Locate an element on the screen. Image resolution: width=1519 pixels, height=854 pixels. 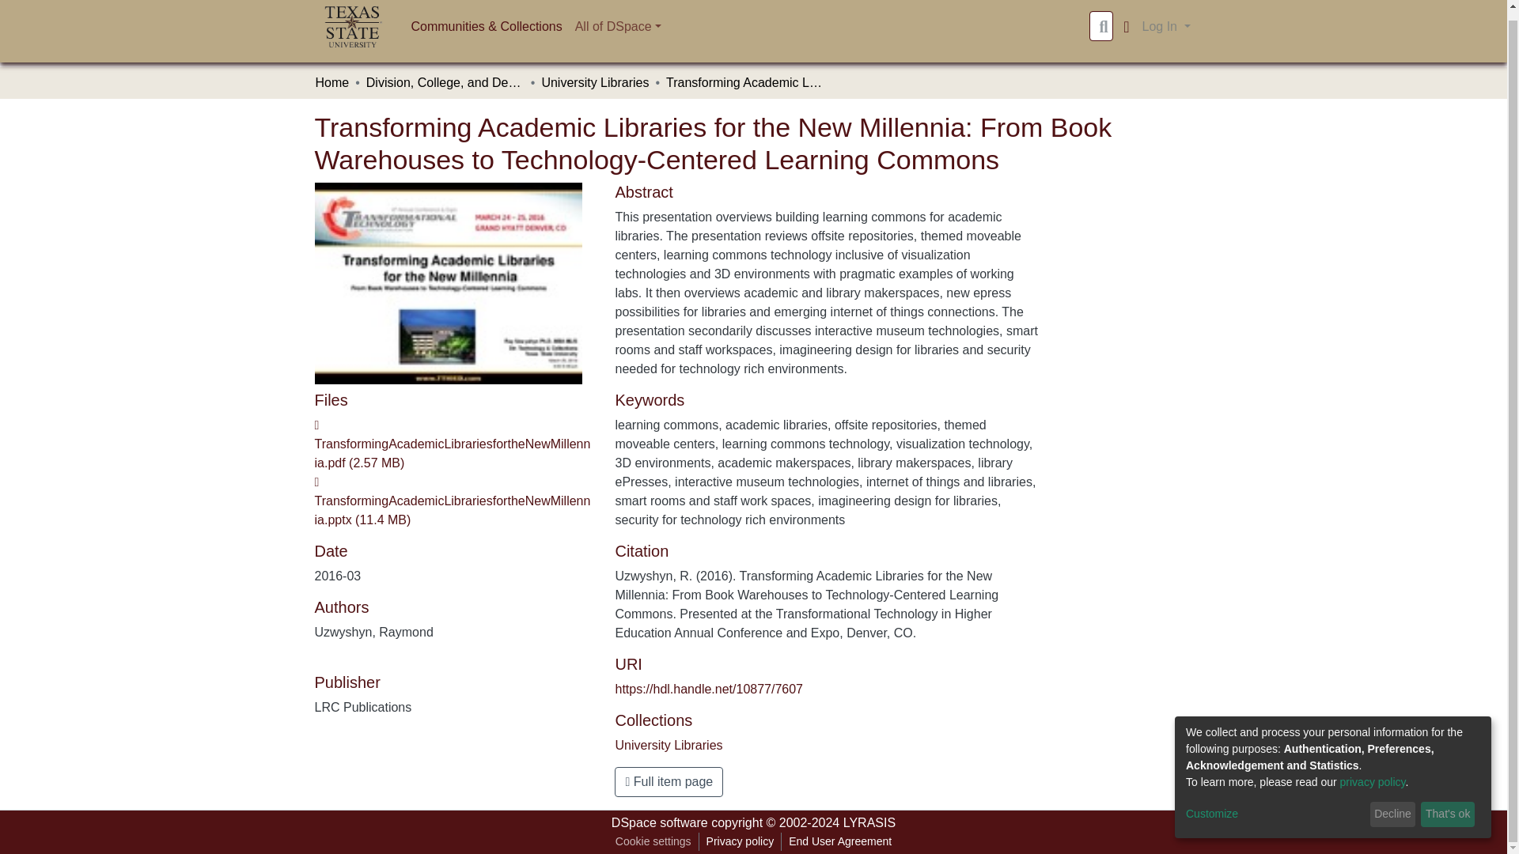
Decline is located at coordinates (1392, 805).